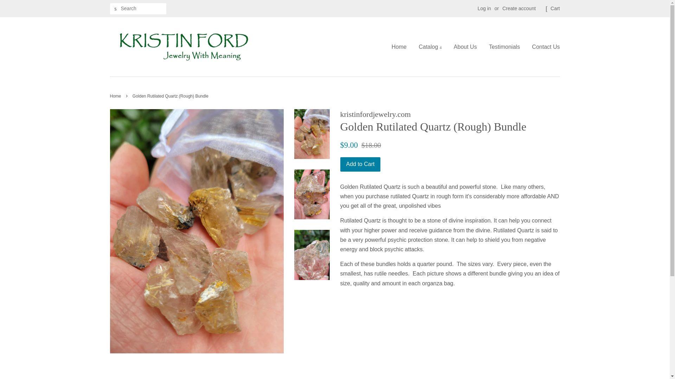  What do you see at coordinates (116, 96) in the screenshot?
I see `Home` at bounding box center [116, 96].